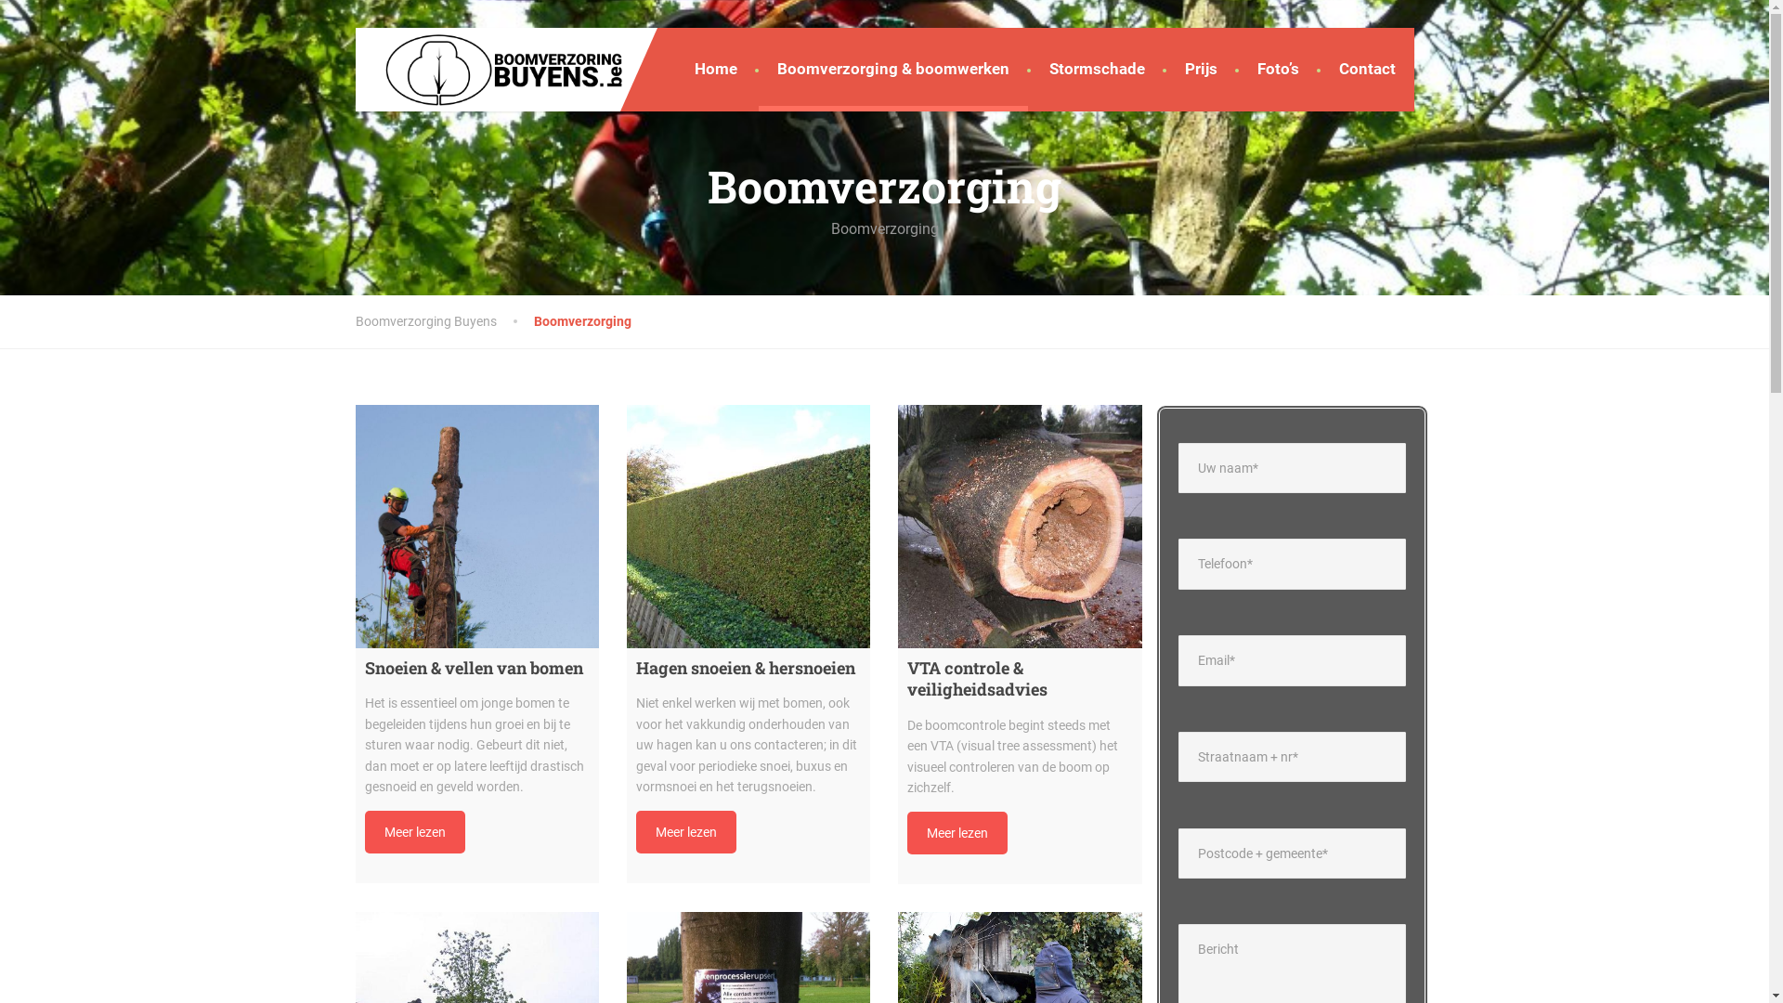 This screenshot has height=1003, width=1783. Describe the element at coordinates (716, 70) in the screenshot. I see `Home` at that location.